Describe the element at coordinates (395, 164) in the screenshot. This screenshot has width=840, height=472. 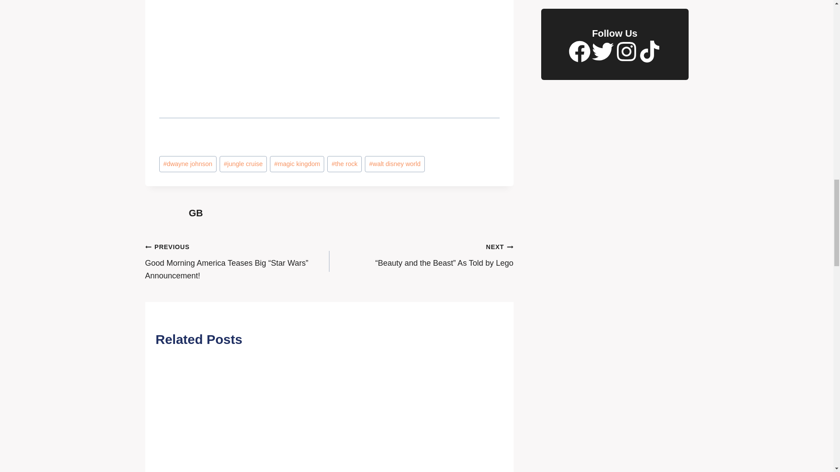
I see `walt disney world` at that location.